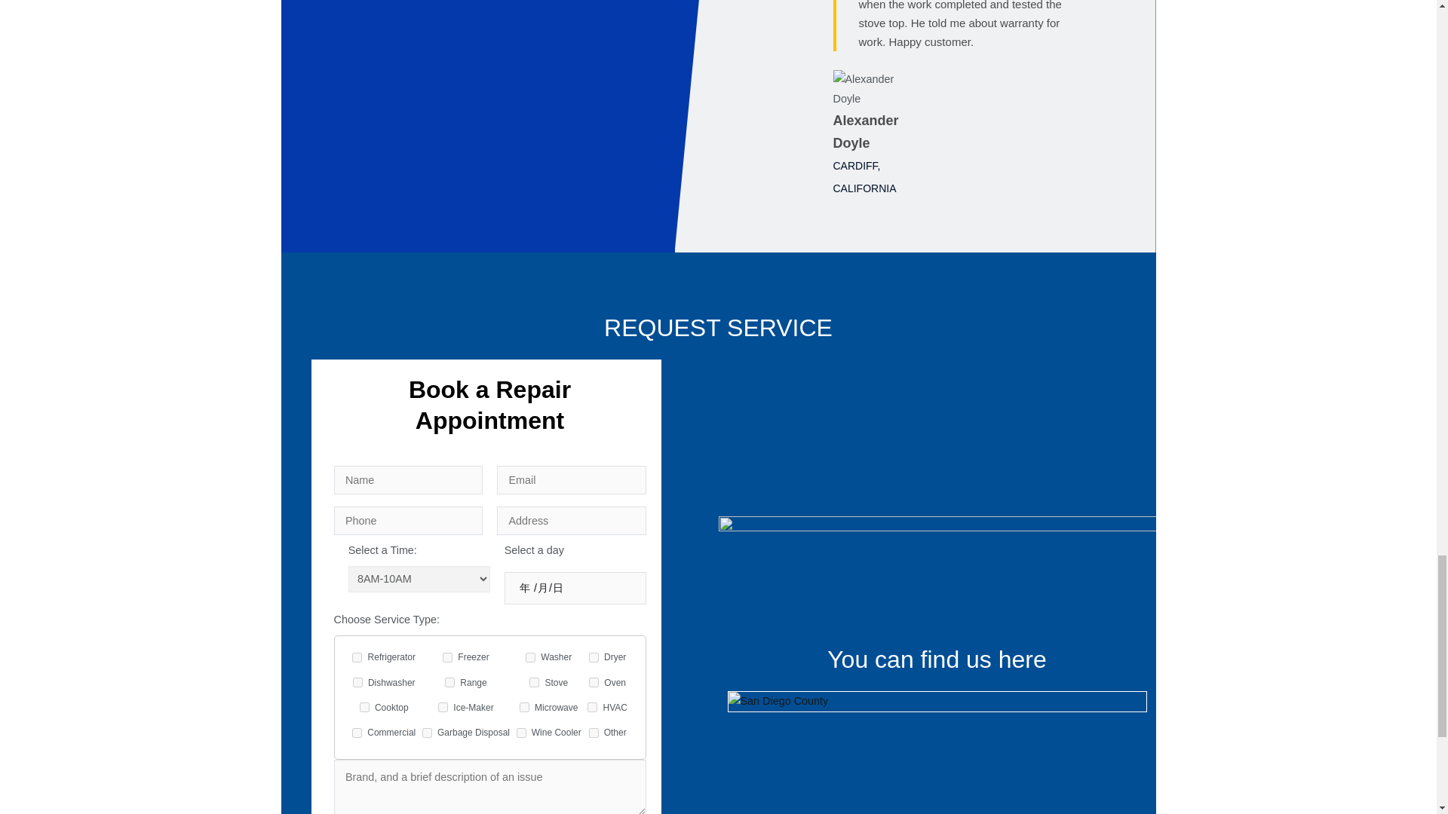  Describe the element at coordinates (357, 657) in the screenshot. I see `Refrigerator` at that location.